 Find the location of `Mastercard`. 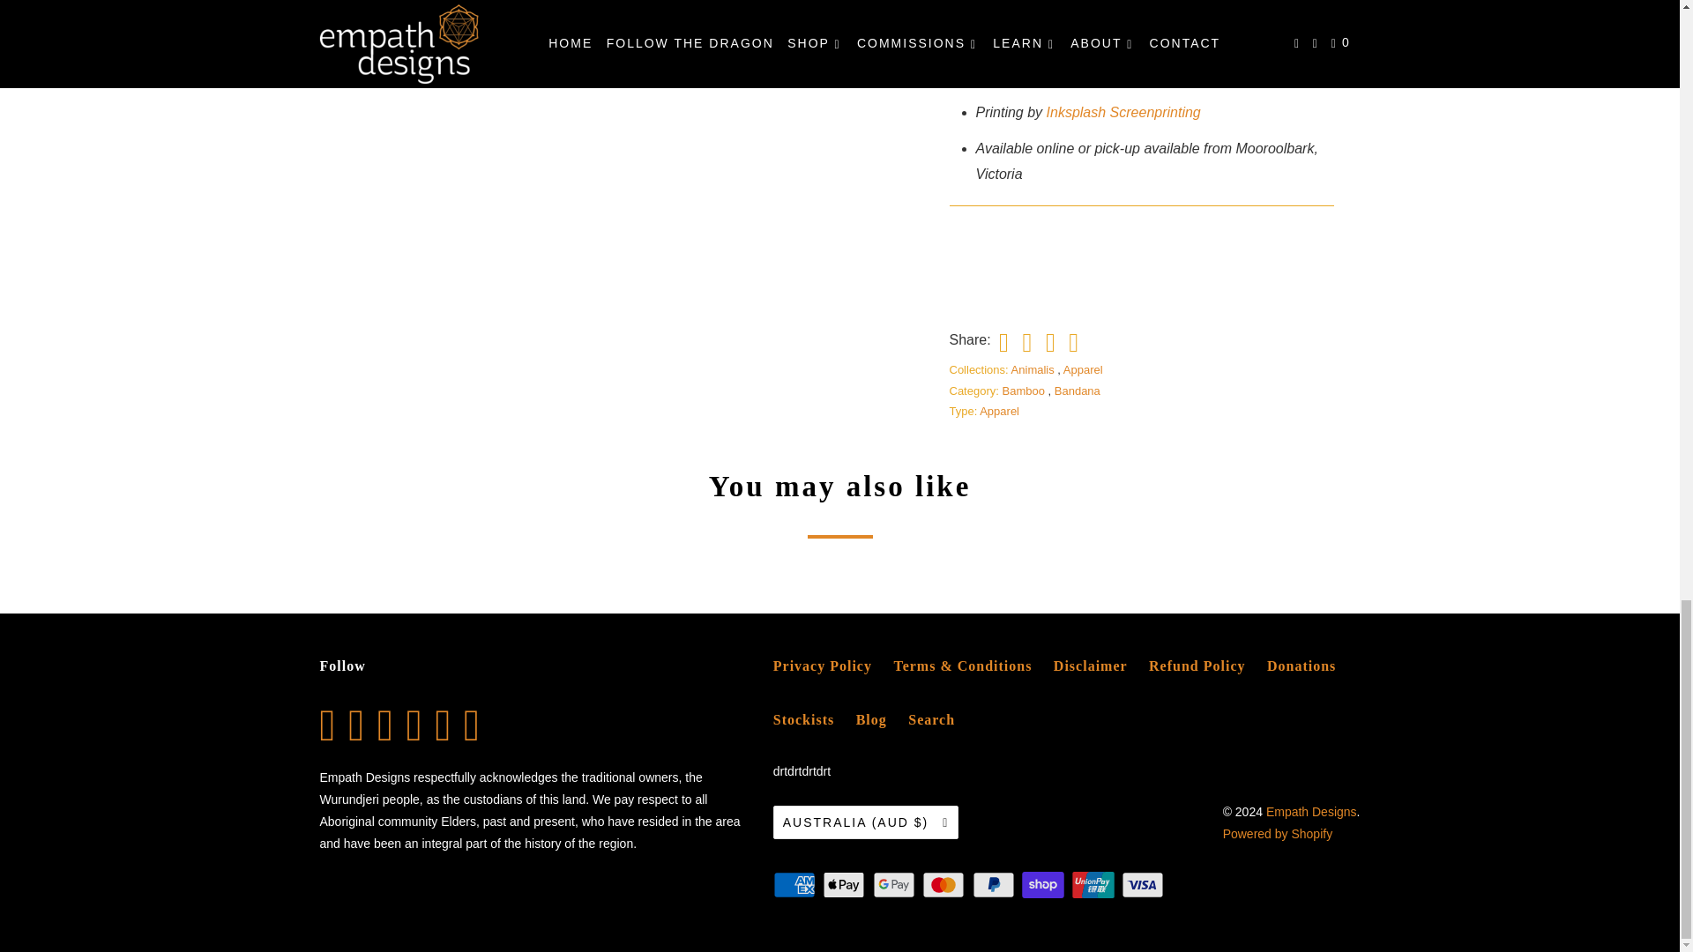

Mastercard is located at coordinates (945, 885).